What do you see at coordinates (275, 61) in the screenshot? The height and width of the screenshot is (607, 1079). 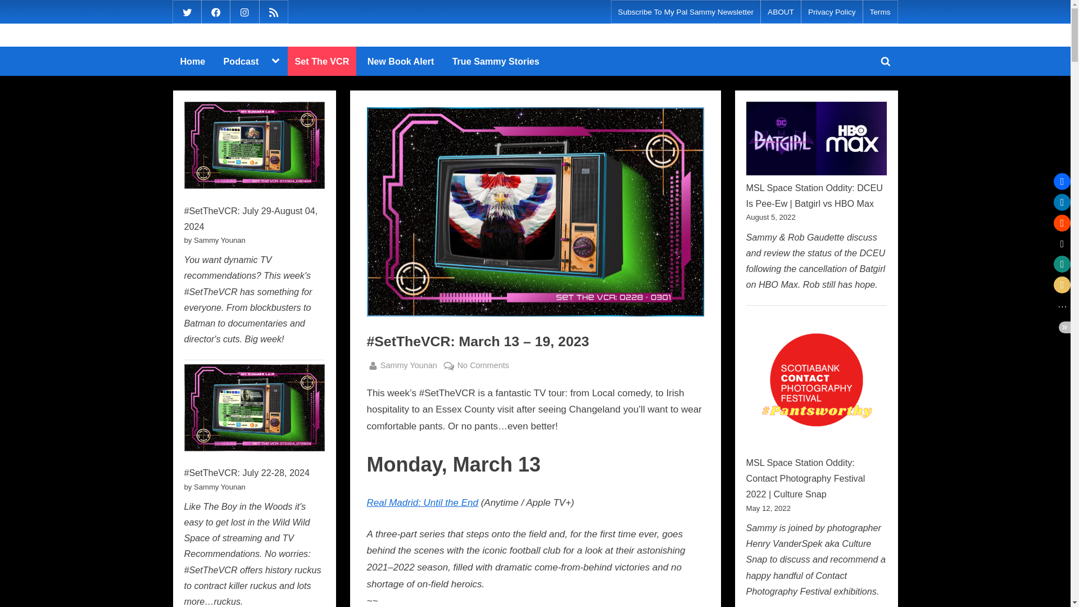 I see `Toggle sub-menu` at bounding box center [275, 61].